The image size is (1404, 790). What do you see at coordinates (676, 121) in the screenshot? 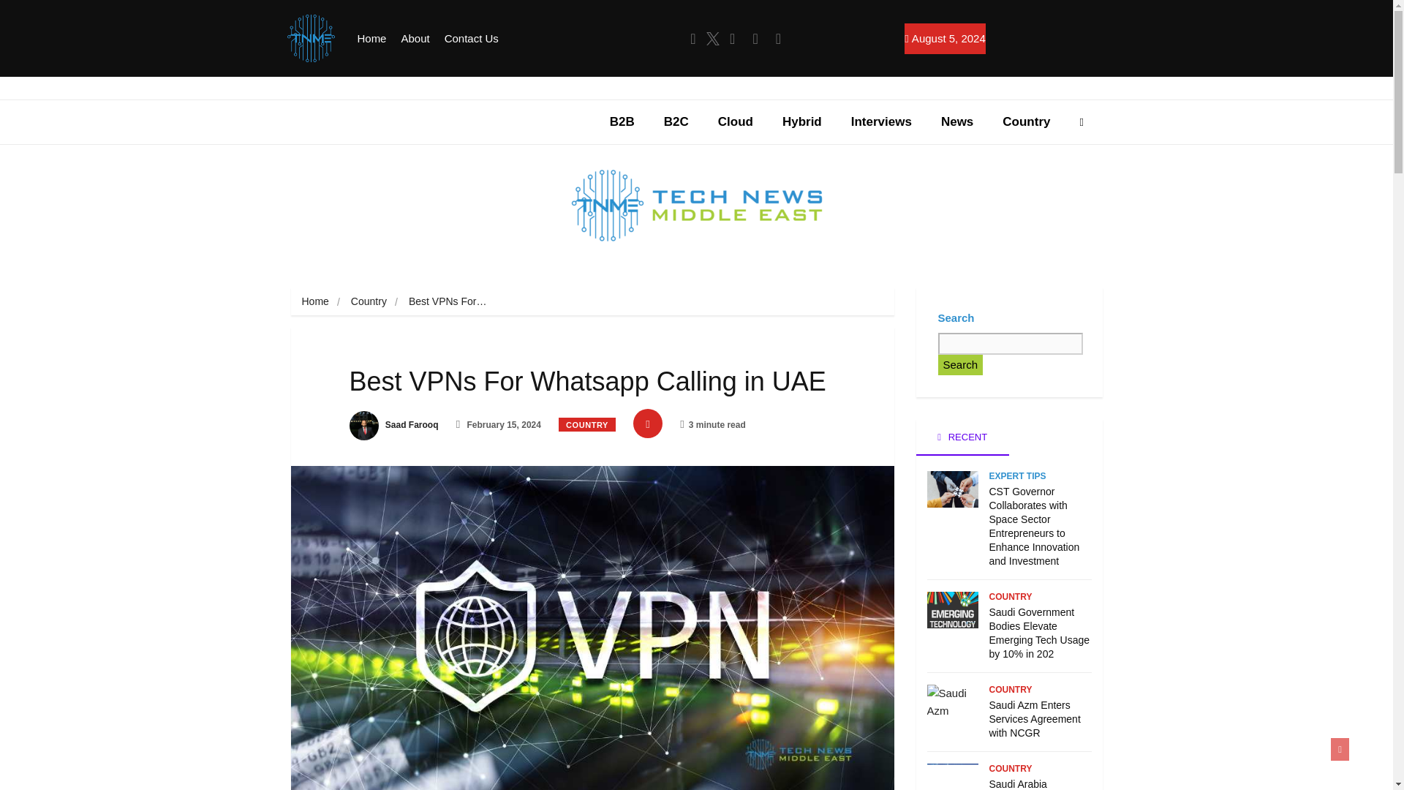
I see `B2C` at bounding box center [676, 121].